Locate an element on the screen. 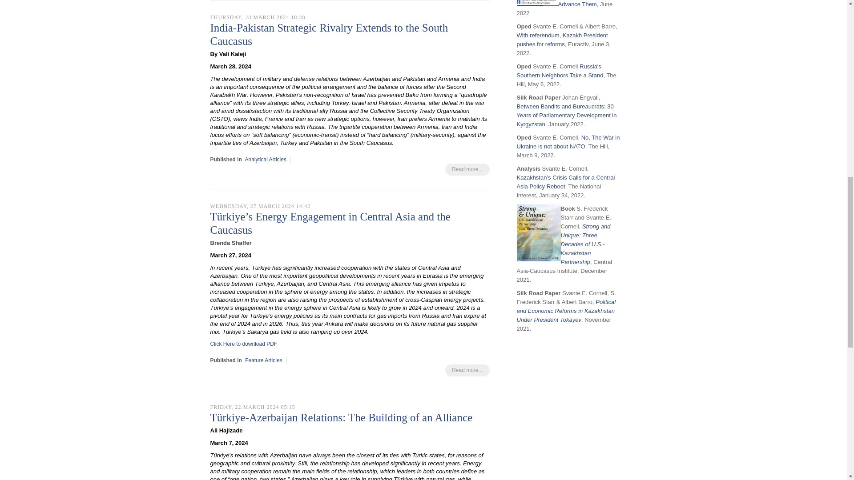 This screenshot has width=854, height=480. Read more... is located at coordinates (467, 370).